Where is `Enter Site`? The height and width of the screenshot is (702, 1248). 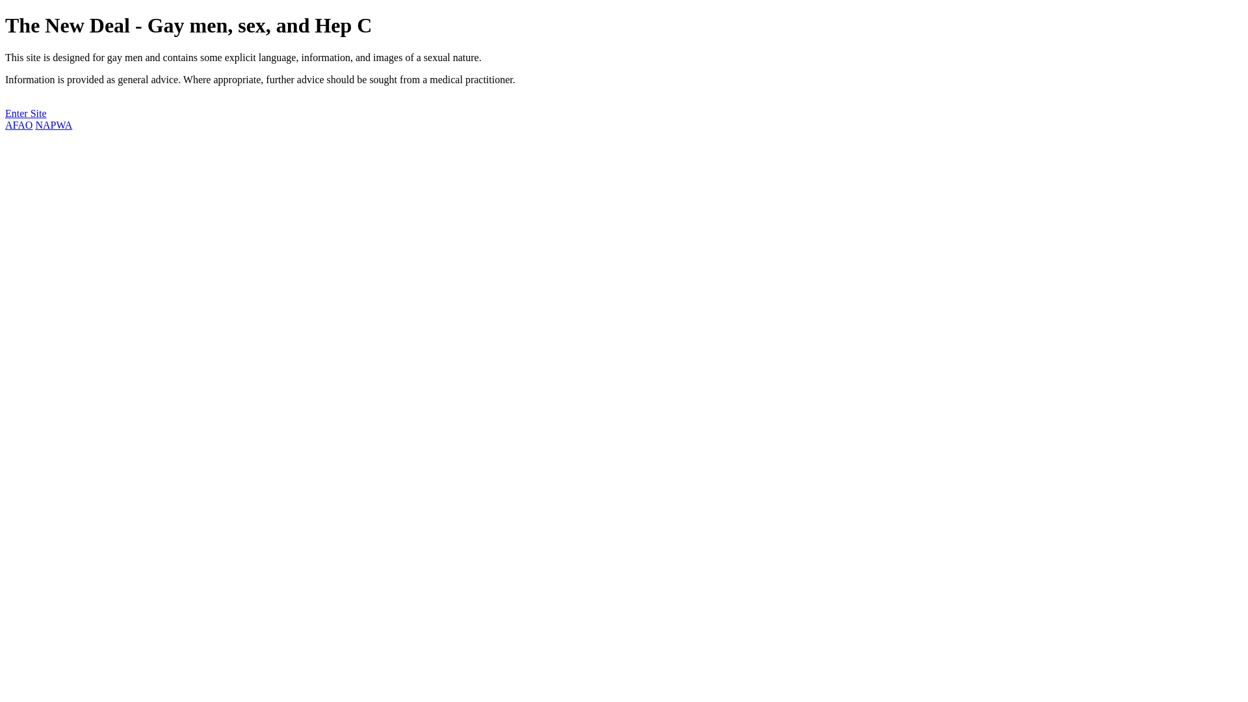 Enter Site is located at coordinates (26, 113).